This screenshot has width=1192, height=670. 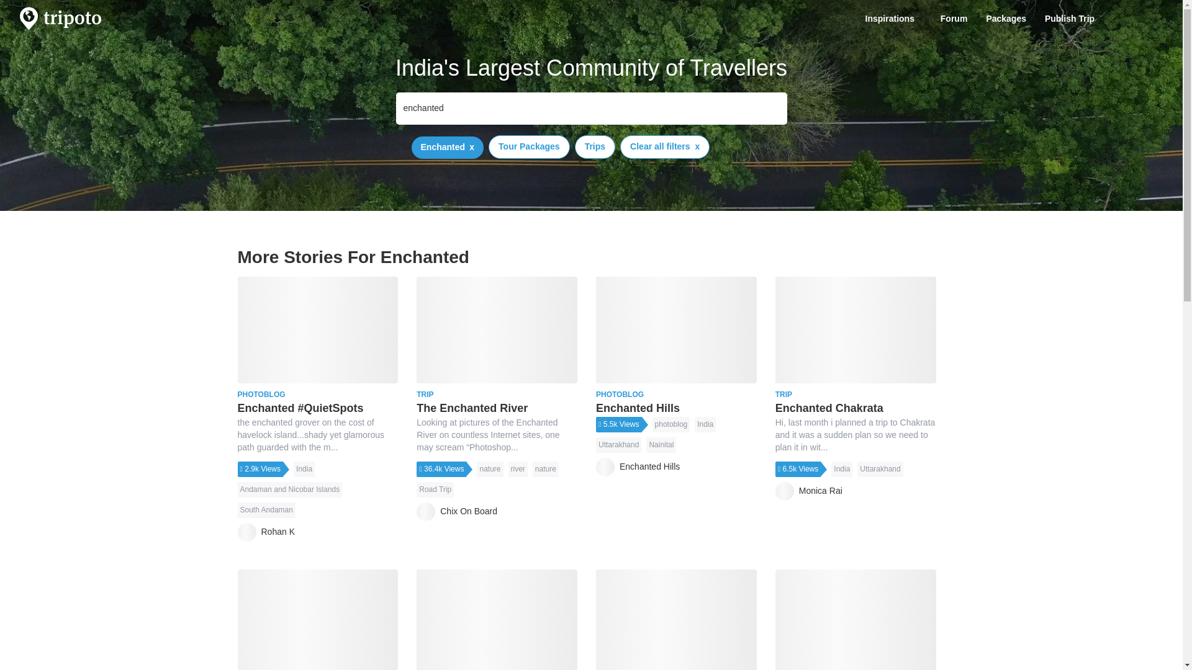 I want to click on Andaman and Nicobar Islands, so click(x=289, y=489).